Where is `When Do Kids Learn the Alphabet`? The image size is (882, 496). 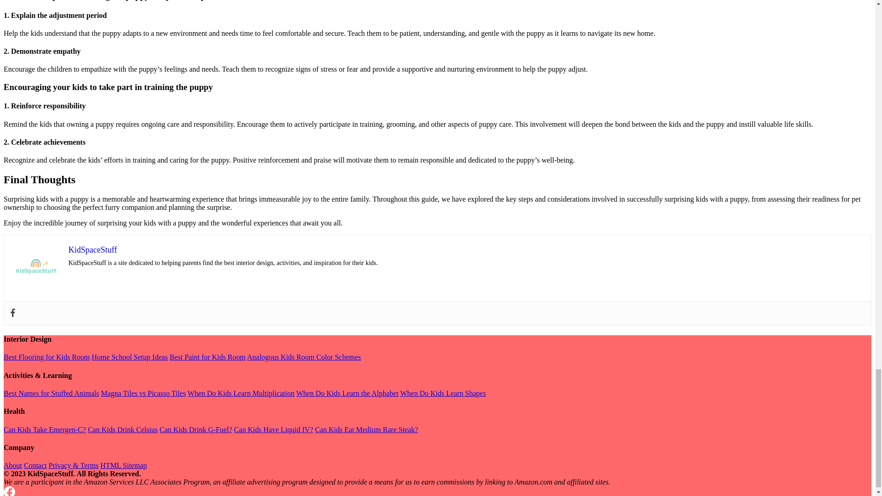 When Do Kids Learn the Alphabet is located at coordinates (347, 393).